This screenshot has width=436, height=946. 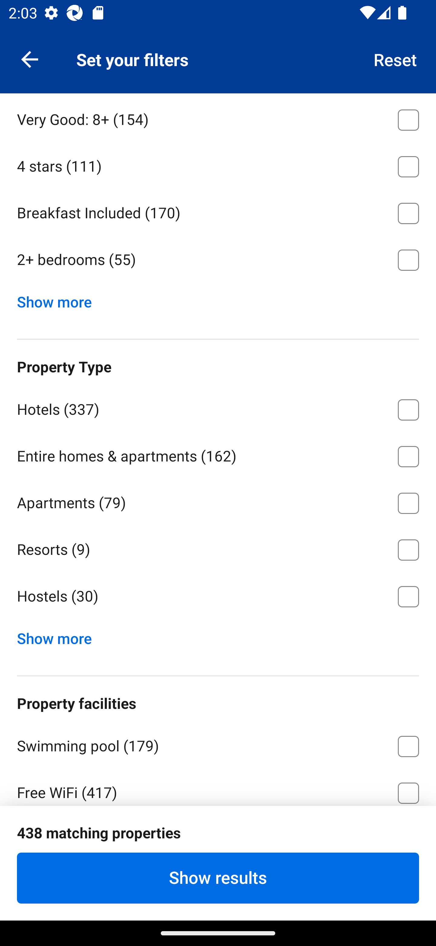 I want to click on Apartments ⁦(79), so click(x=218, y=501).